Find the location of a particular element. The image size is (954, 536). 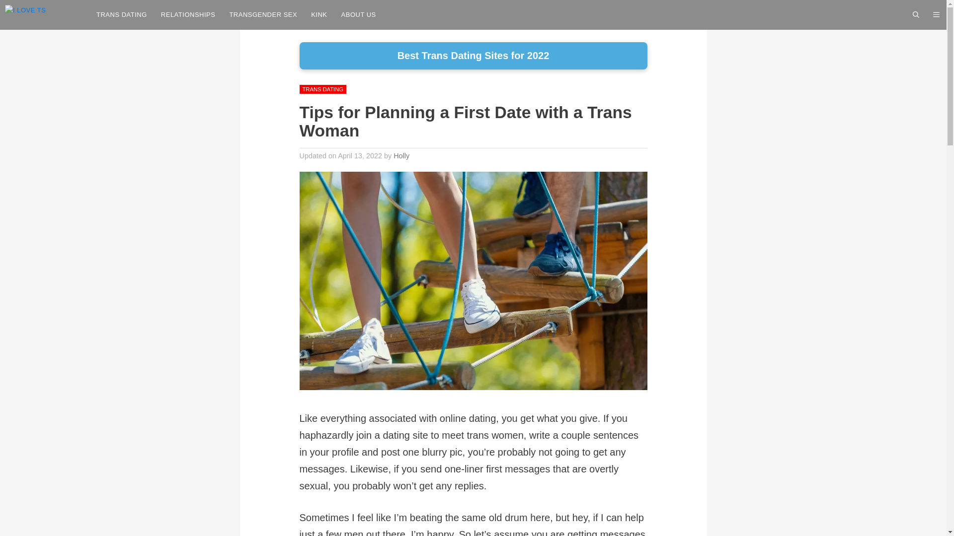

Holly is located at coordinates (401, 155).